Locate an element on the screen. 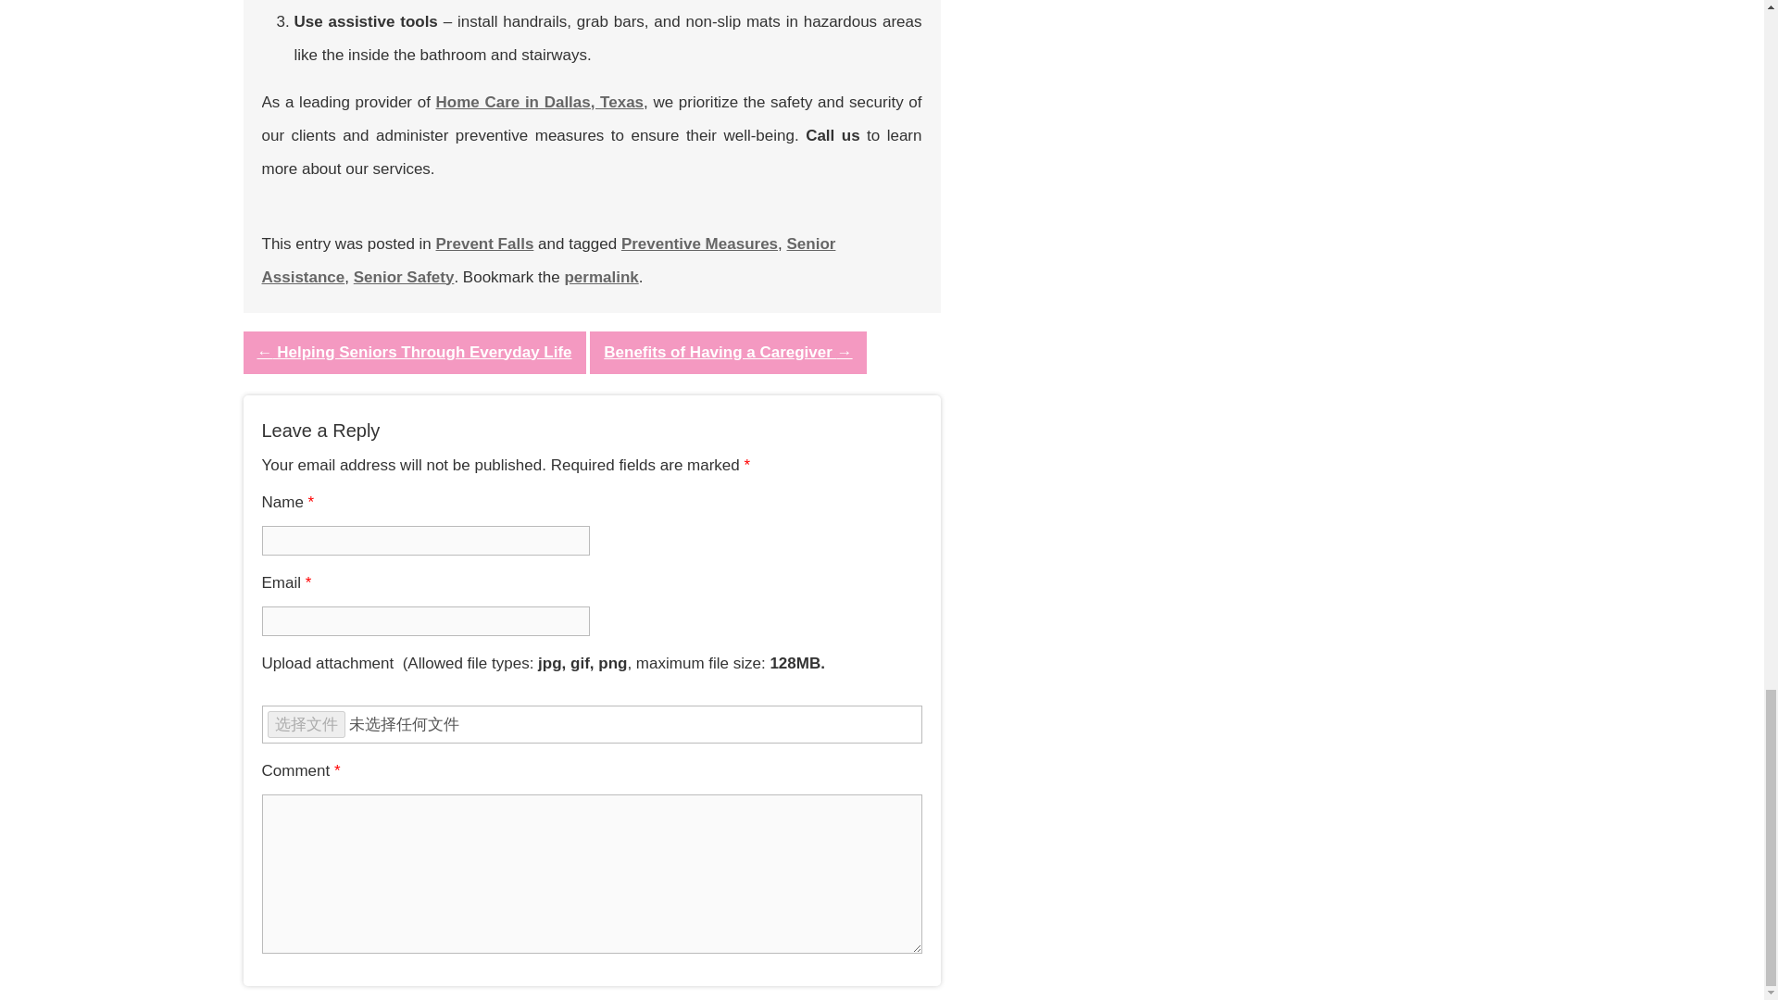 This screenshot has width=1778, height=1000. Call us is located at coordinates (832, 135).